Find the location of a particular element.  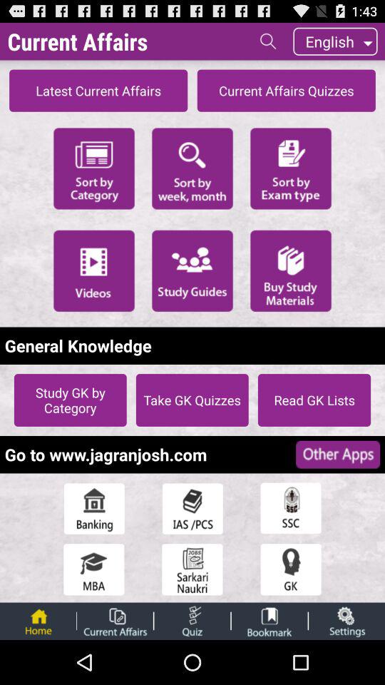

go to settings is located at coordinates (346, 621).